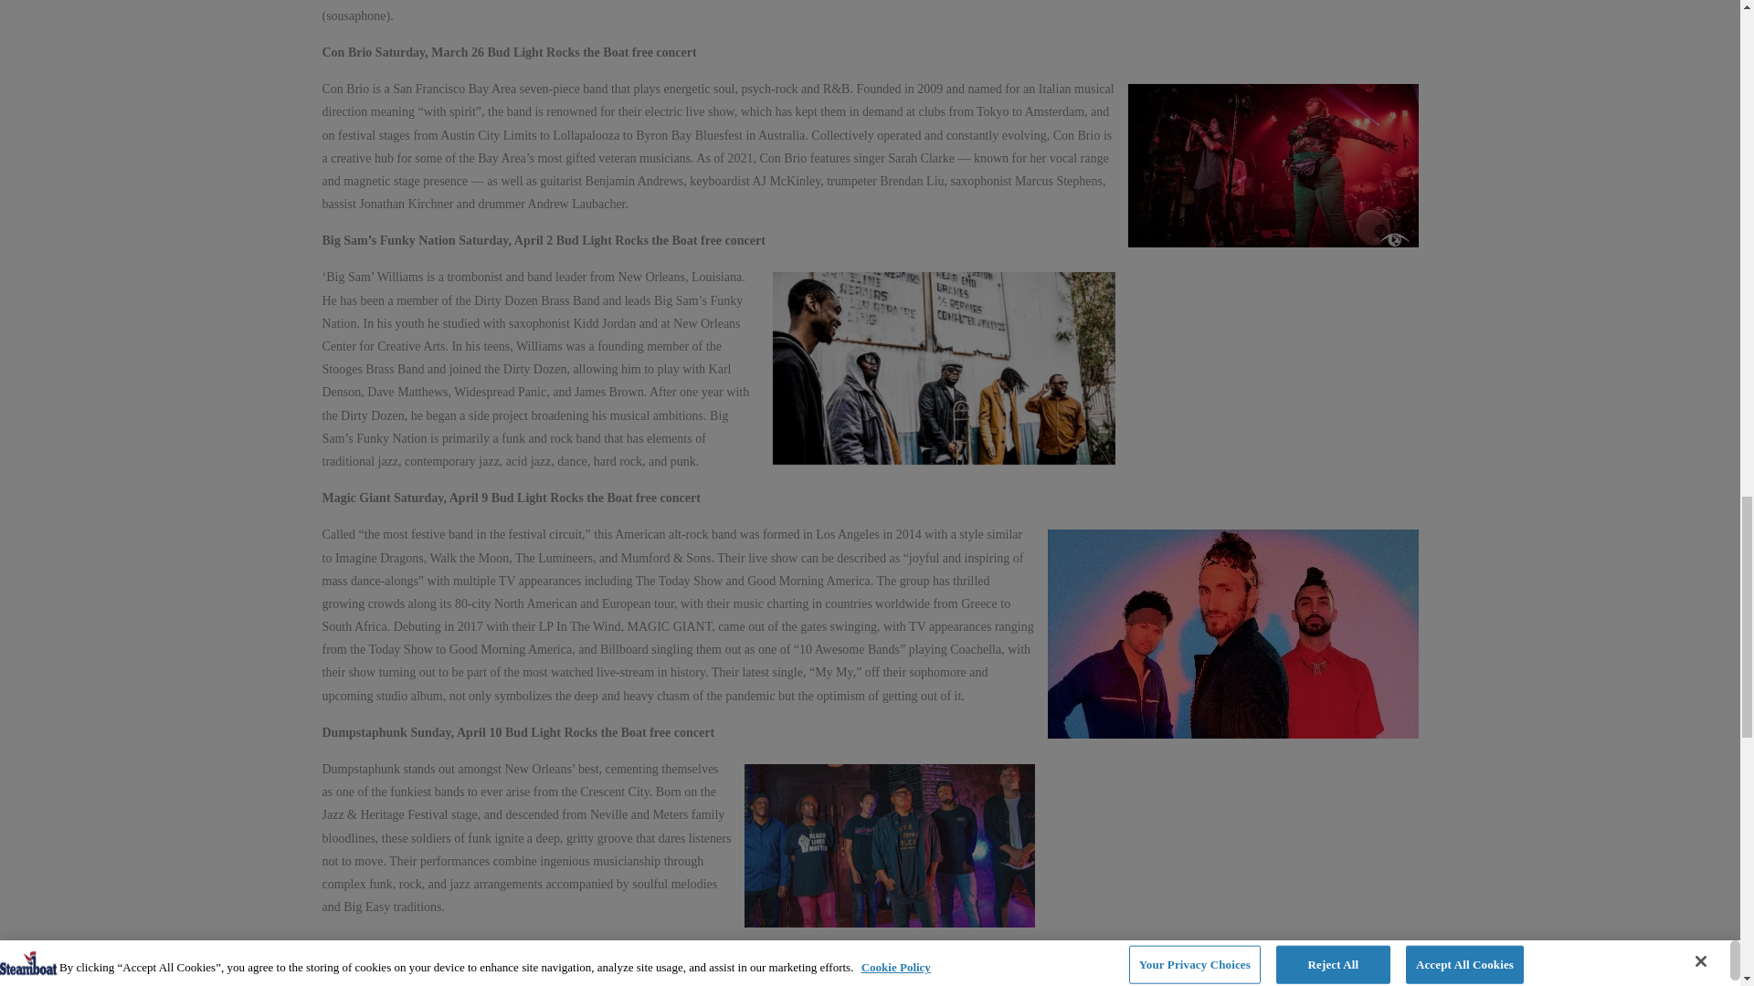 Image resolution: width=1754 pixels, height=986 pixels. I want to click on Share on Facebook, so click(343, 975).